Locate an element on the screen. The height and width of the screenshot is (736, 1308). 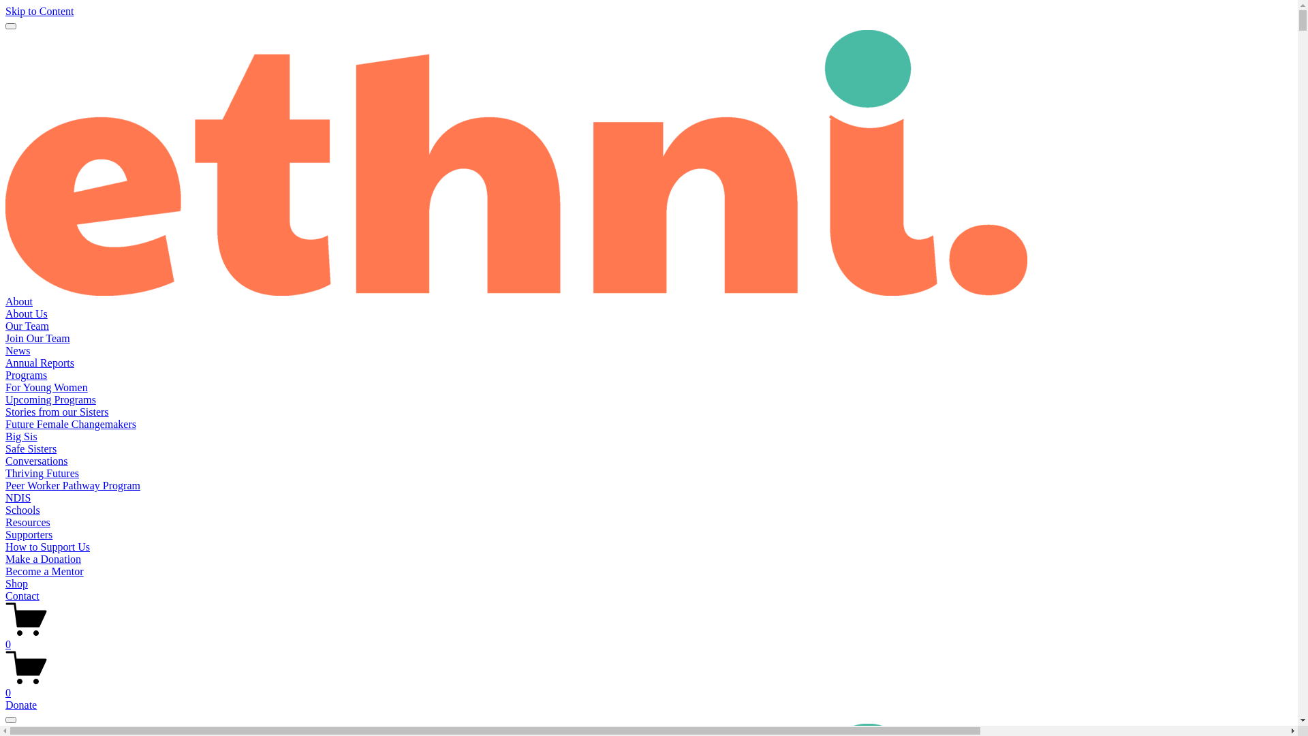
Skip to Content is located at coordinates (40, 11).